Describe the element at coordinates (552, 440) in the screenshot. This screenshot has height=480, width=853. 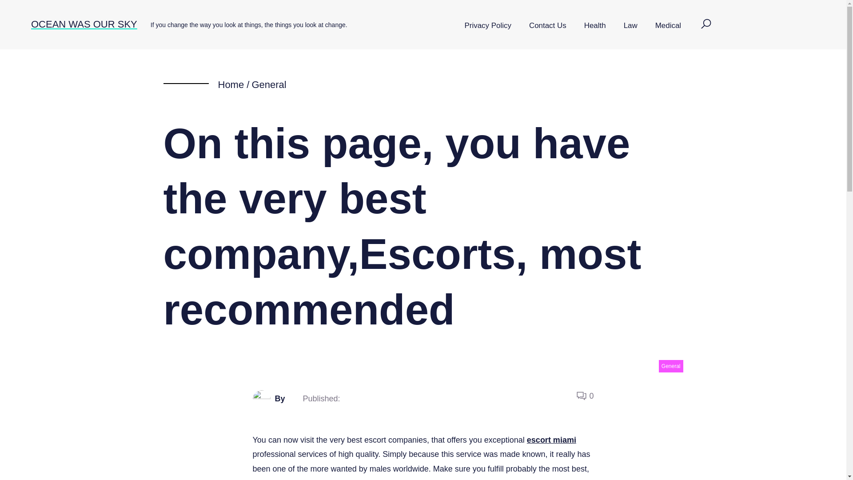
I see `escort miami` at that location.